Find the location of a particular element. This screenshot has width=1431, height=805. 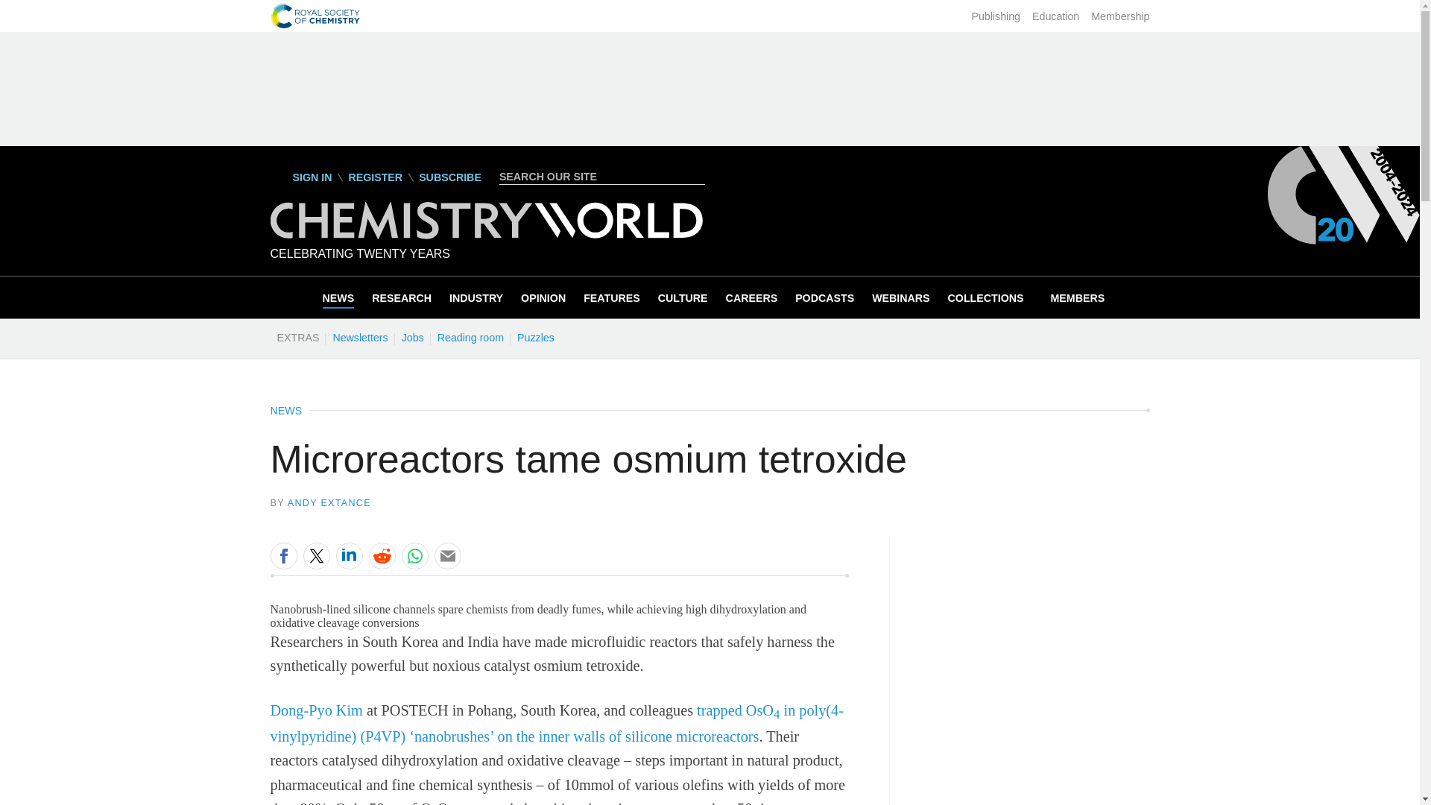

Education is located at coordinates (1055, 16).